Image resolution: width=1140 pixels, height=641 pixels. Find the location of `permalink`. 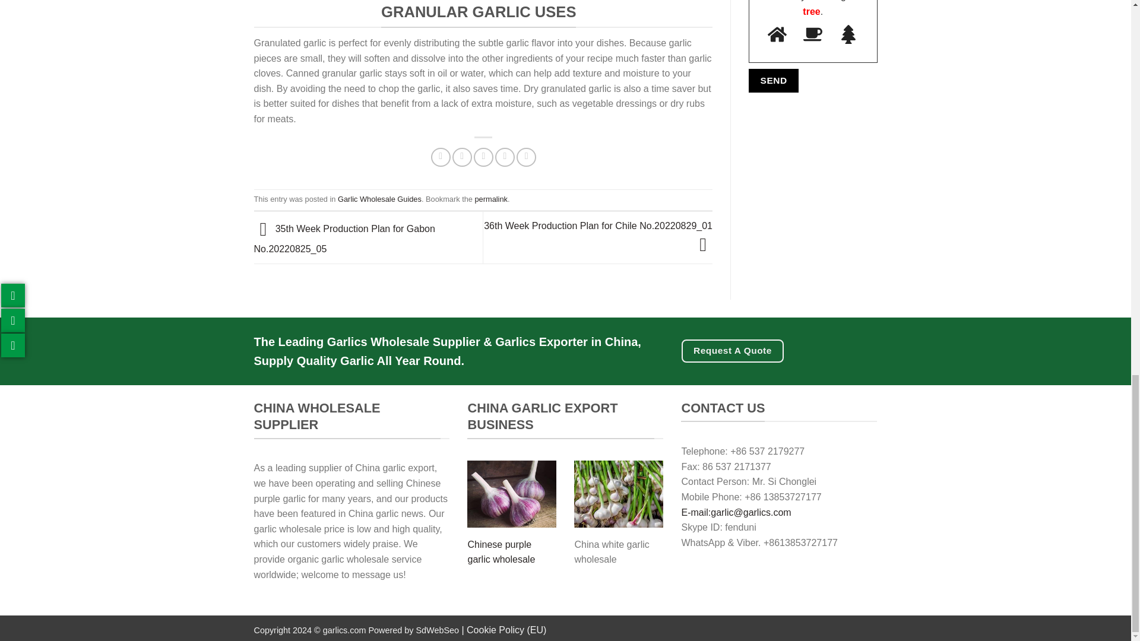

permalink is located at coordinates (491, 199).